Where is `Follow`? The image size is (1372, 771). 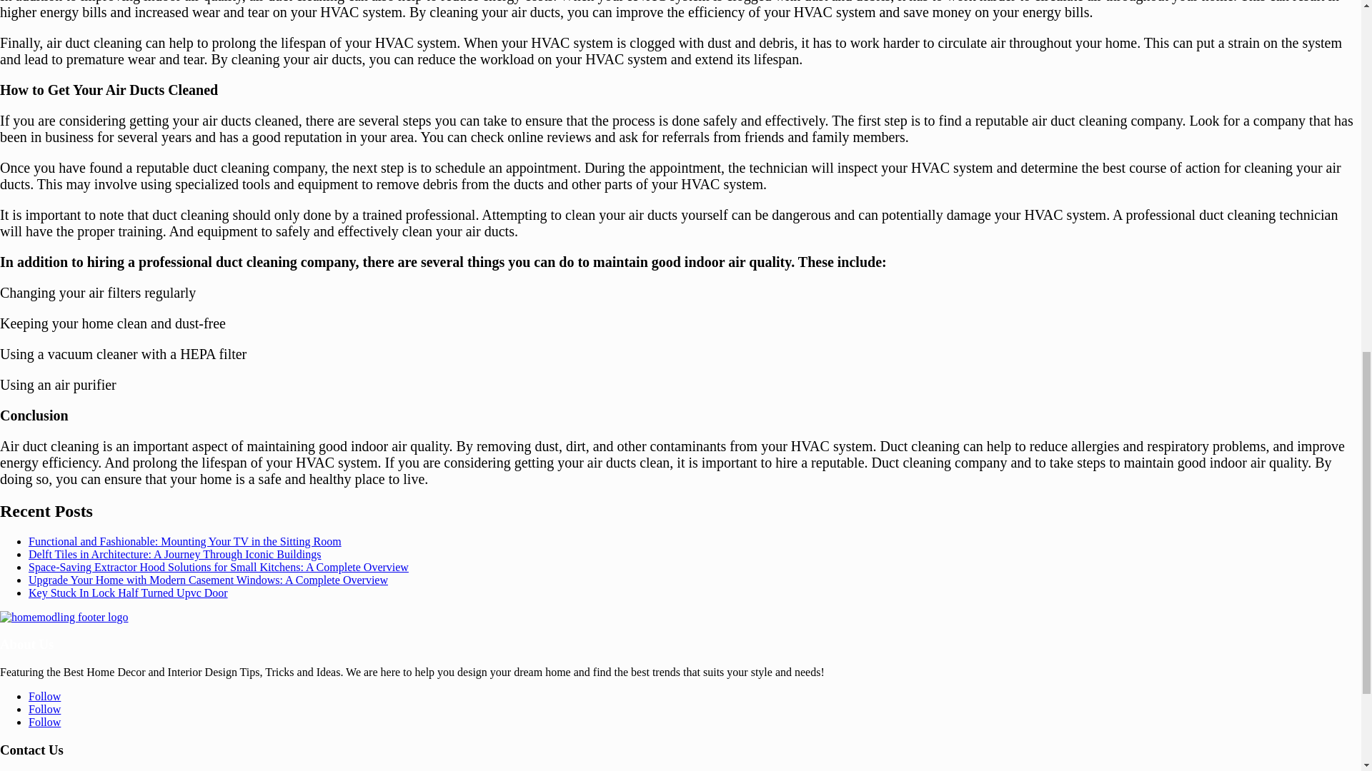 Follow is located at coordinates (44, 722).